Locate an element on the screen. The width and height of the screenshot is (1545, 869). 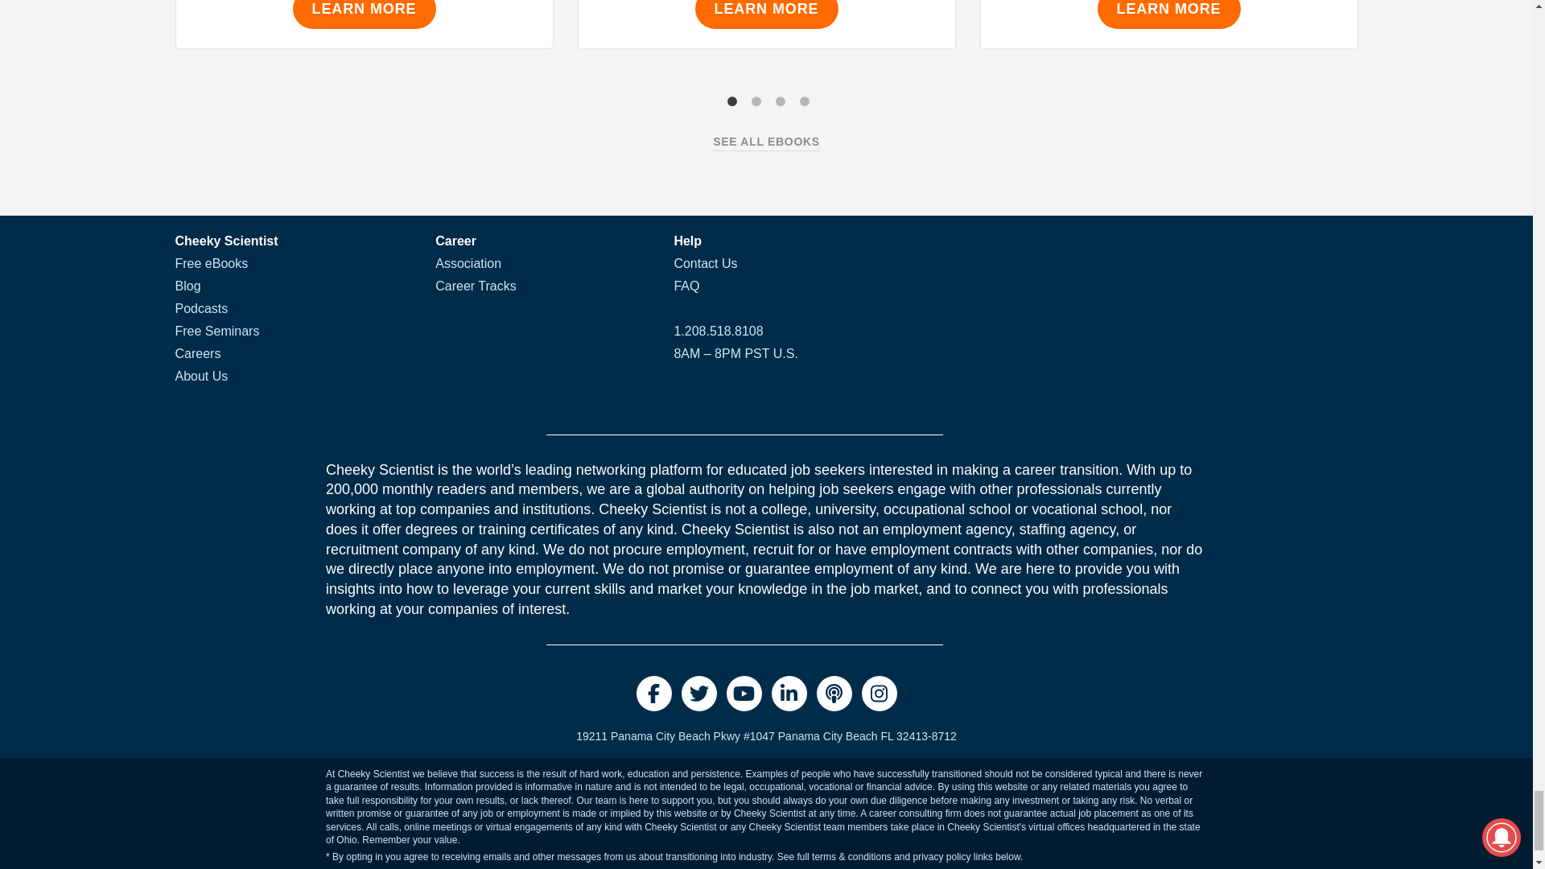
Cheeky Scientist on Twitter is located at coordinates (698, 694).